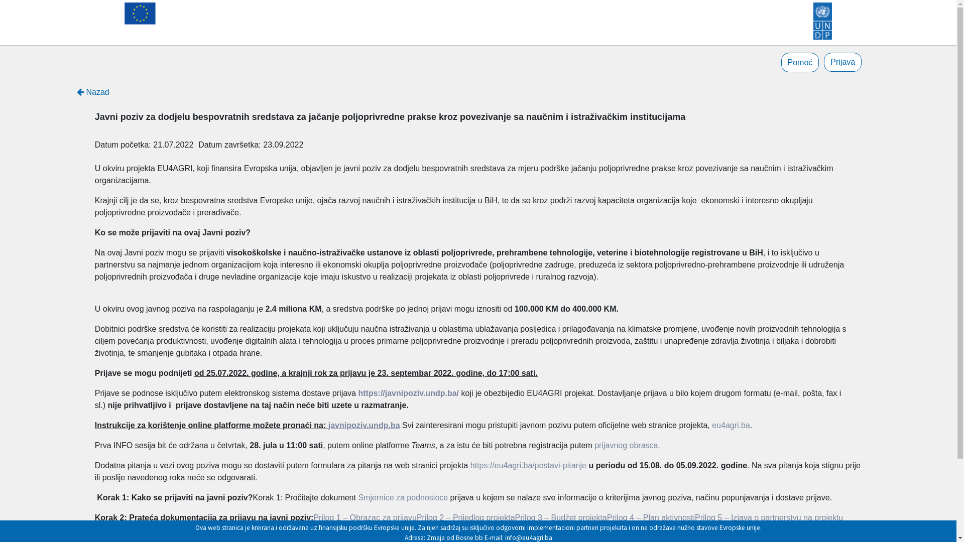 Image resolution: width=964 pixels, height=542 pixels. Describe the element at coordinates (409, 393) in the screenshot. I see `https://javnipoziv.undp.ba/` at that location.